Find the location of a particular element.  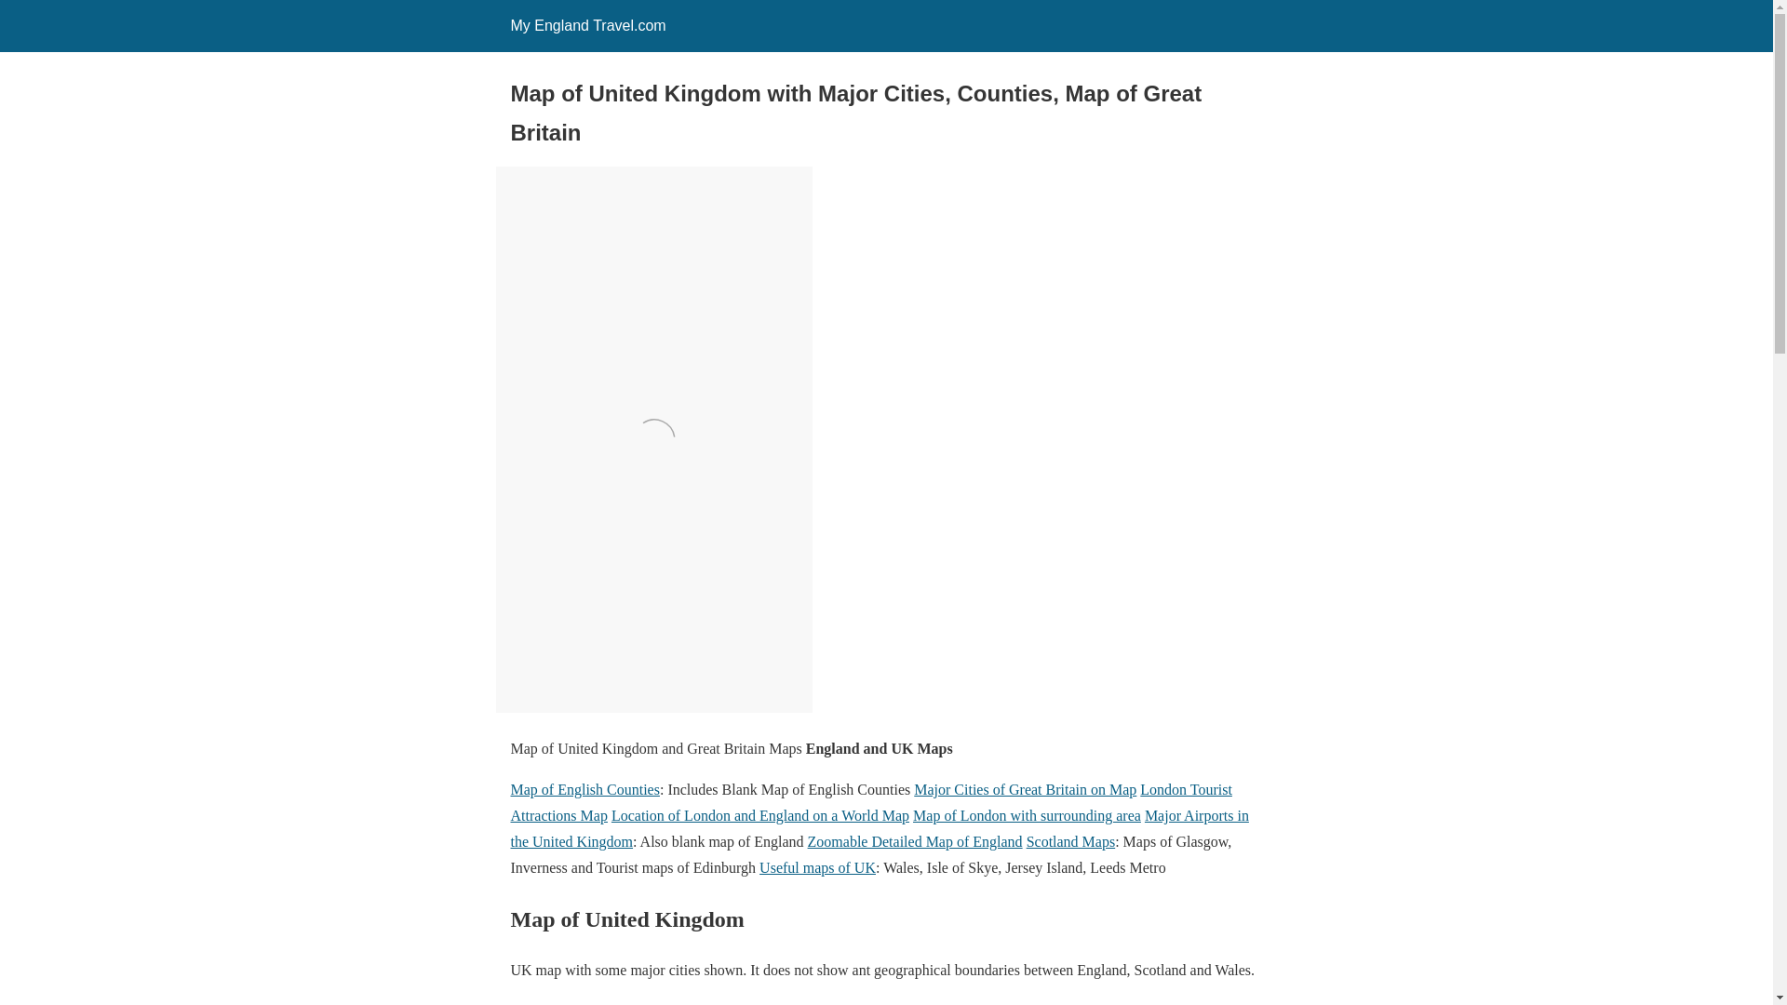

London Tourist Attractions Map is located at coordinates (869, 802).